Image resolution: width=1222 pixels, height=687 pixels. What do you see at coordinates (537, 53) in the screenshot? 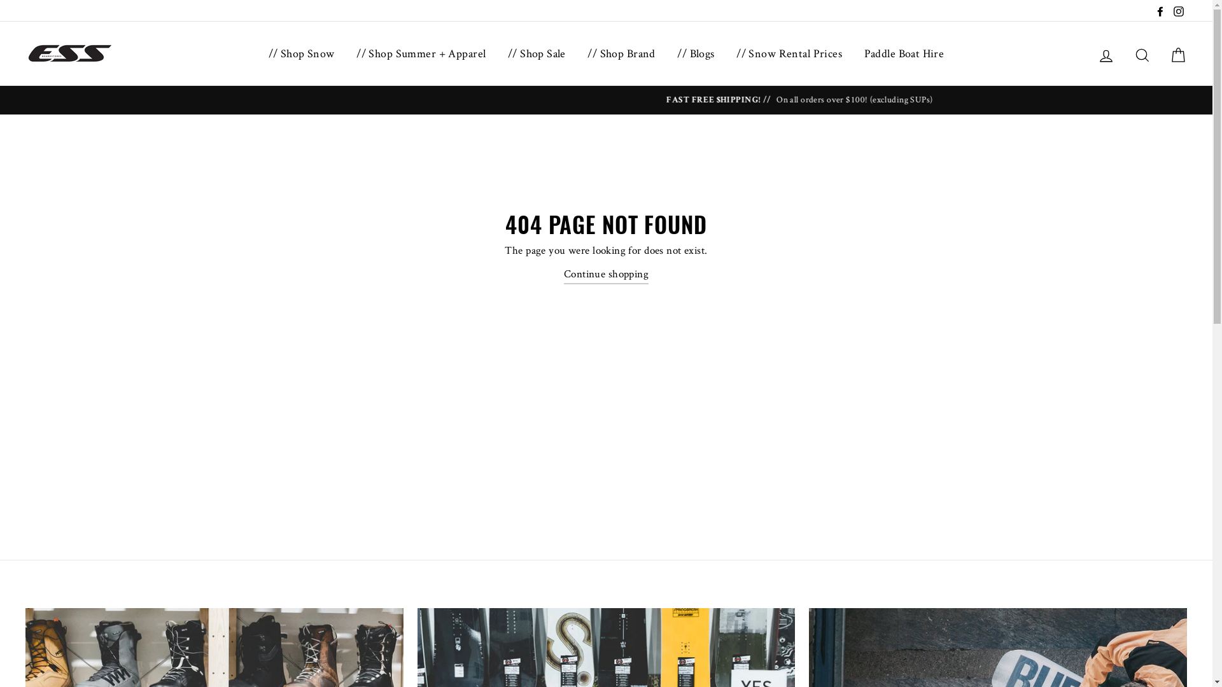
I see `// Shop Sale` at bounding box center [537, 53].